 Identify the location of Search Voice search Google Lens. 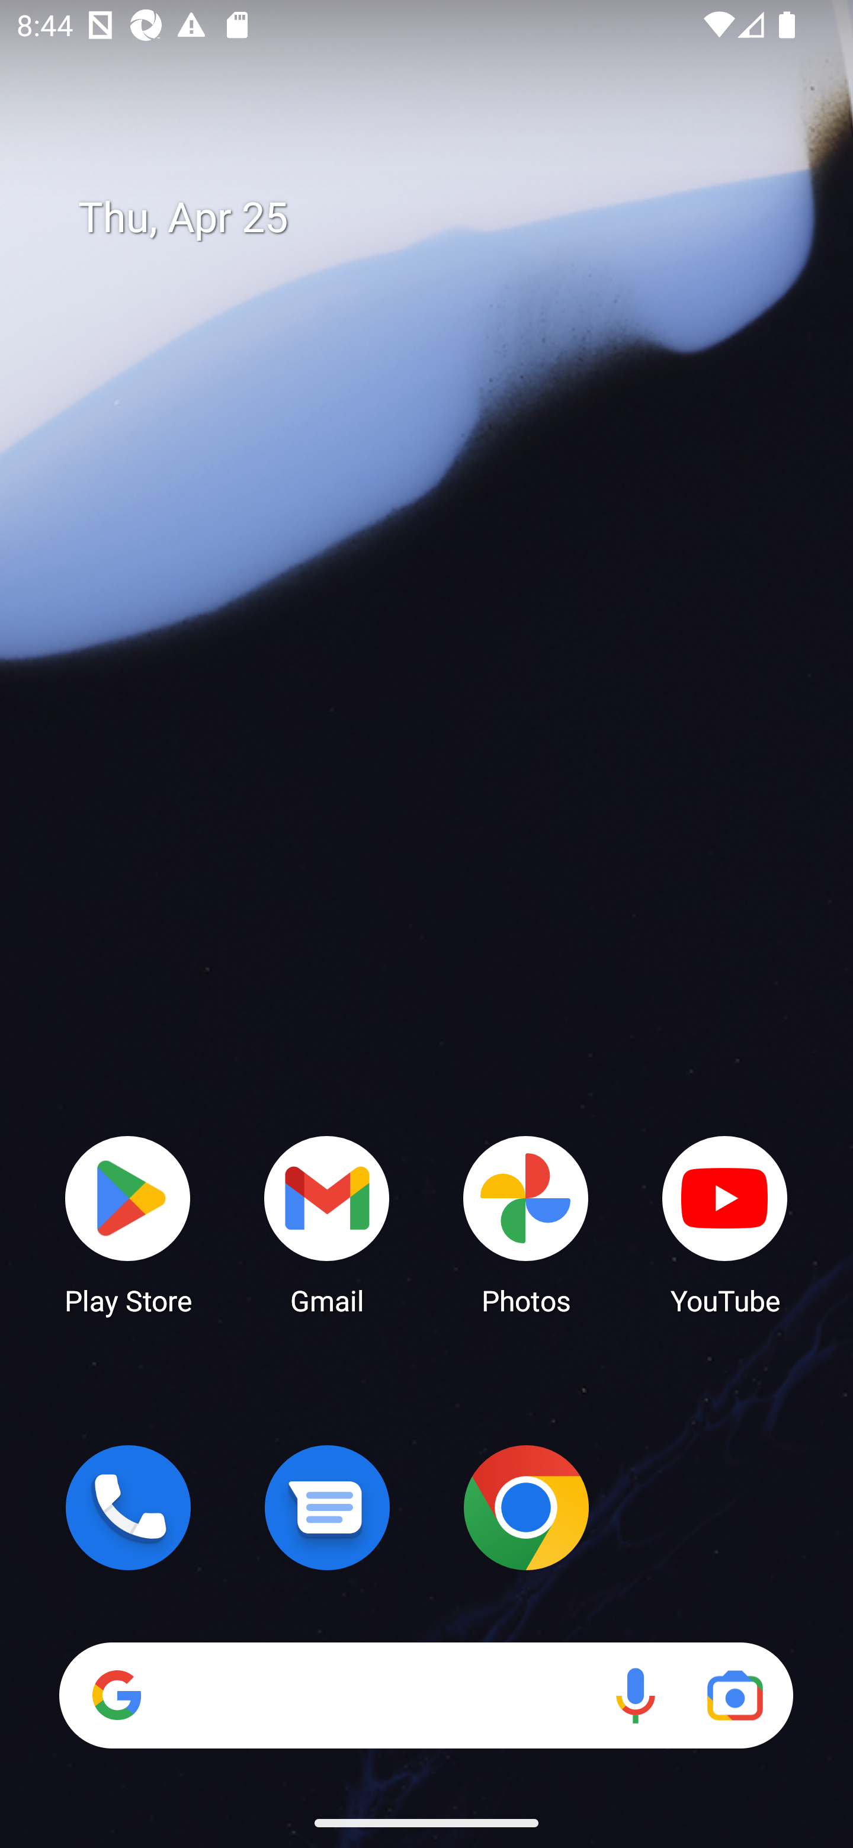
(426, 1695).